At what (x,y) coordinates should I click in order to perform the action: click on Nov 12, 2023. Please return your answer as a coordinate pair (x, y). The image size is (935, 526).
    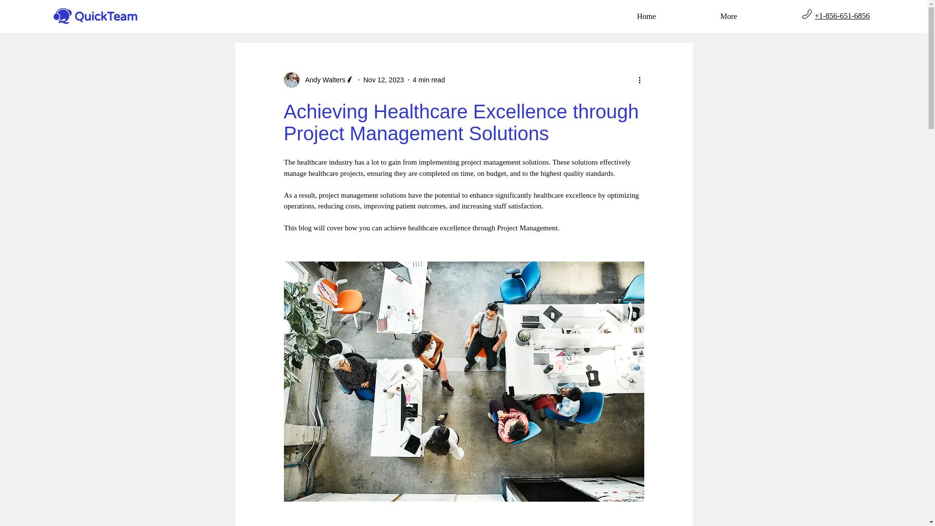
    Looking at the image, I should click on (384, 79).